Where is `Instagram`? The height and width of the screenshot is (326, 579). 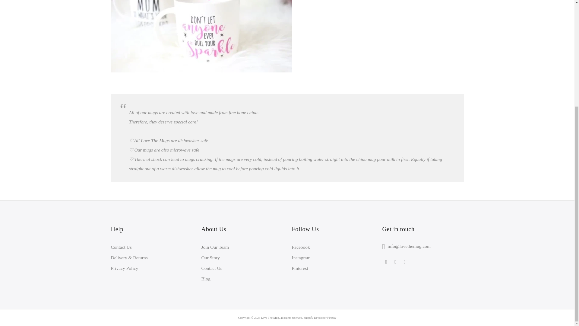
Instagram is located at coordinates (301, 257).